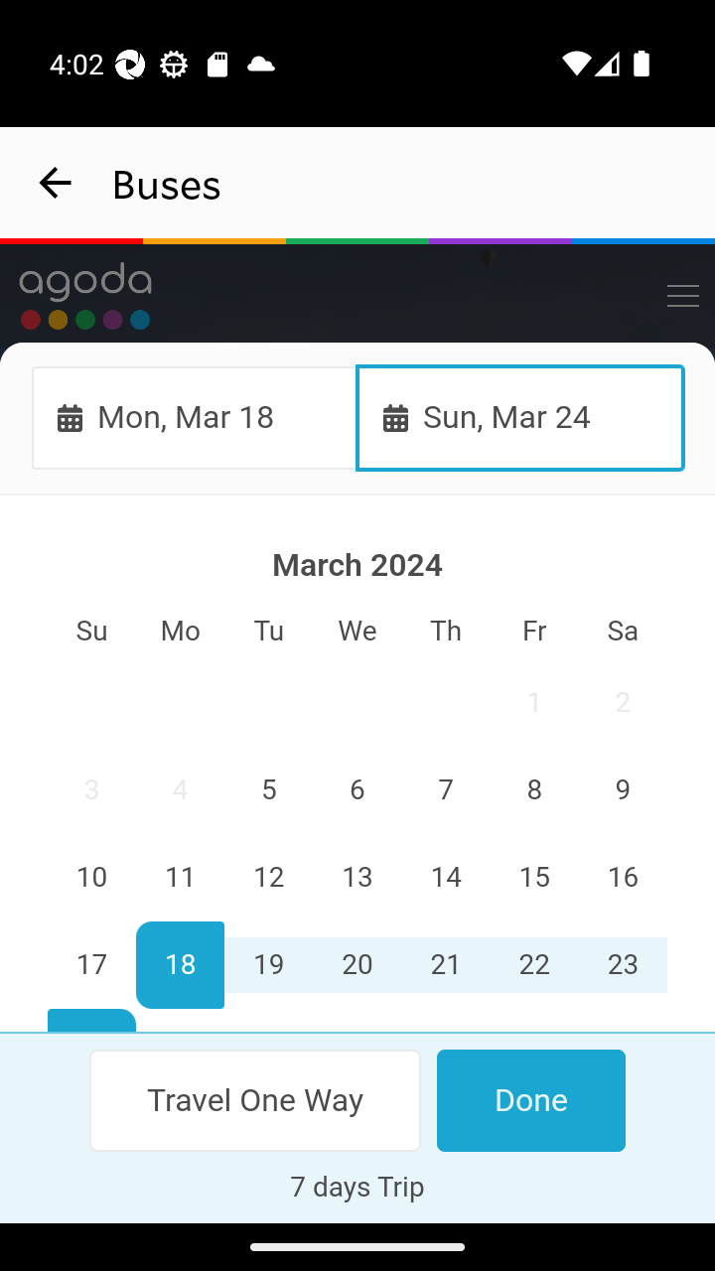  What do you see at coordinates (530, 1100) in the screenshot?
I see `Done` at bounding box center [530, 1100].